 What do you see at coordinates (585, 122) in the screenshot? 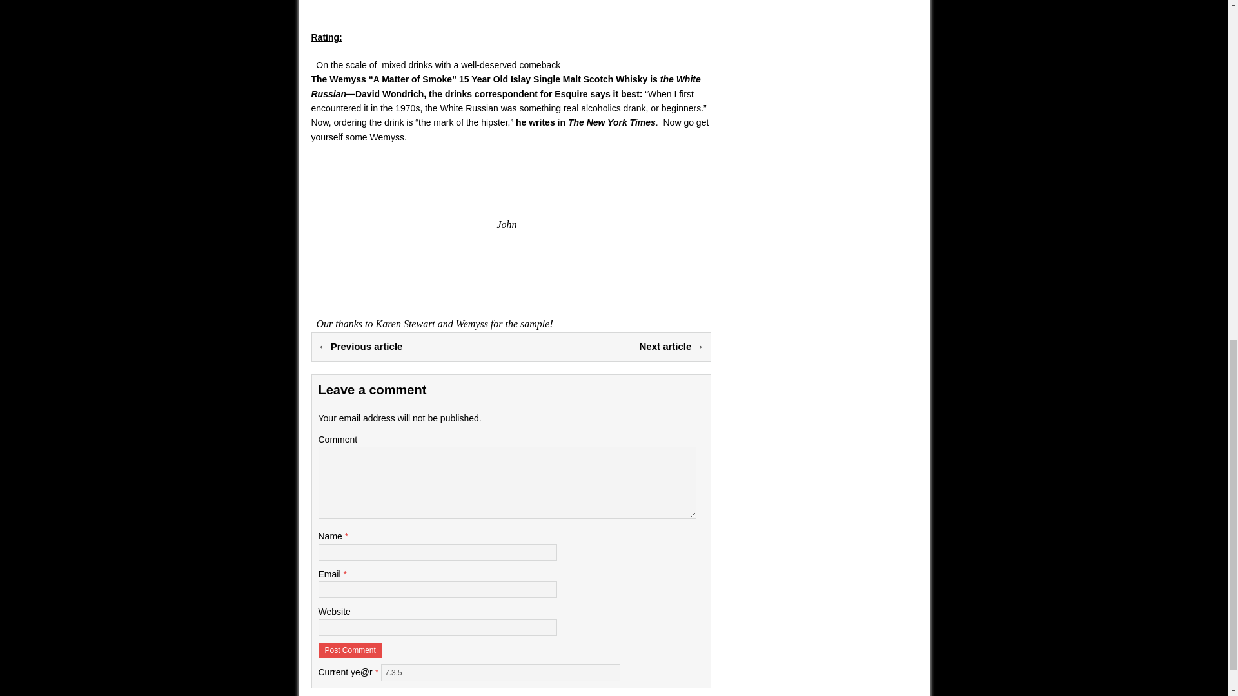
I see `he writes in The New York Times` at bounding box center [585, 122].